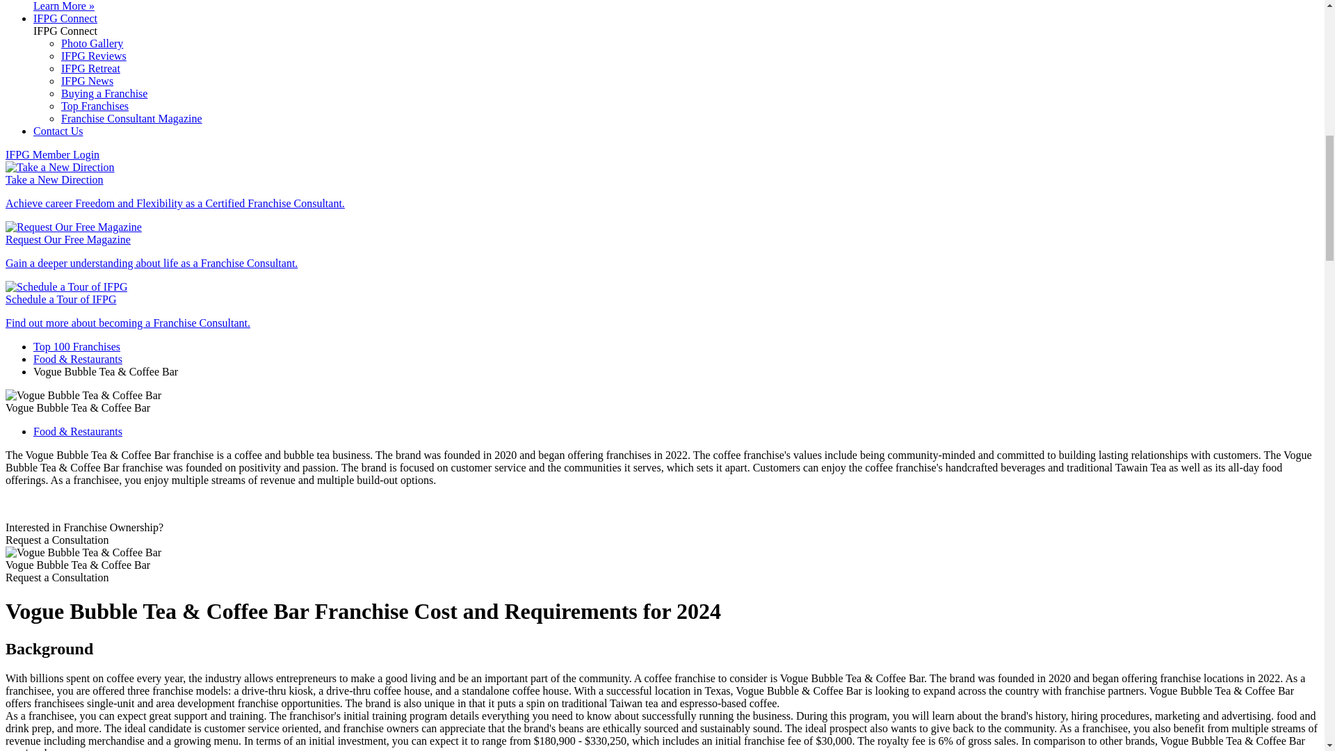 This screenshot has height=751, width=1335. Describe the element at coordinates (95, 106) in the screenshot. I see `Top Franchises` at that location.